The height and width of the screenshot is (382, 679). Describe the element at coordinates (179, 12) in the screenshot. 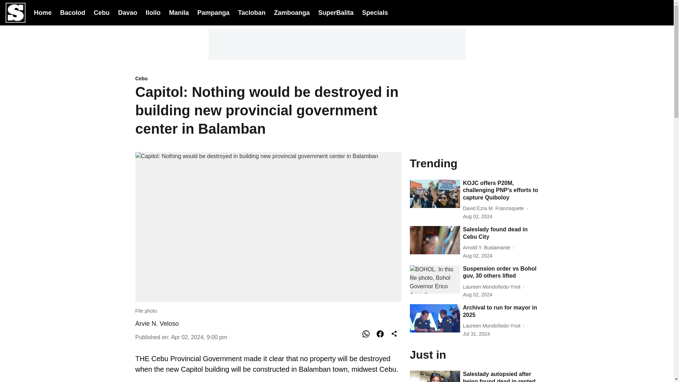

I see `Manila` at that location.